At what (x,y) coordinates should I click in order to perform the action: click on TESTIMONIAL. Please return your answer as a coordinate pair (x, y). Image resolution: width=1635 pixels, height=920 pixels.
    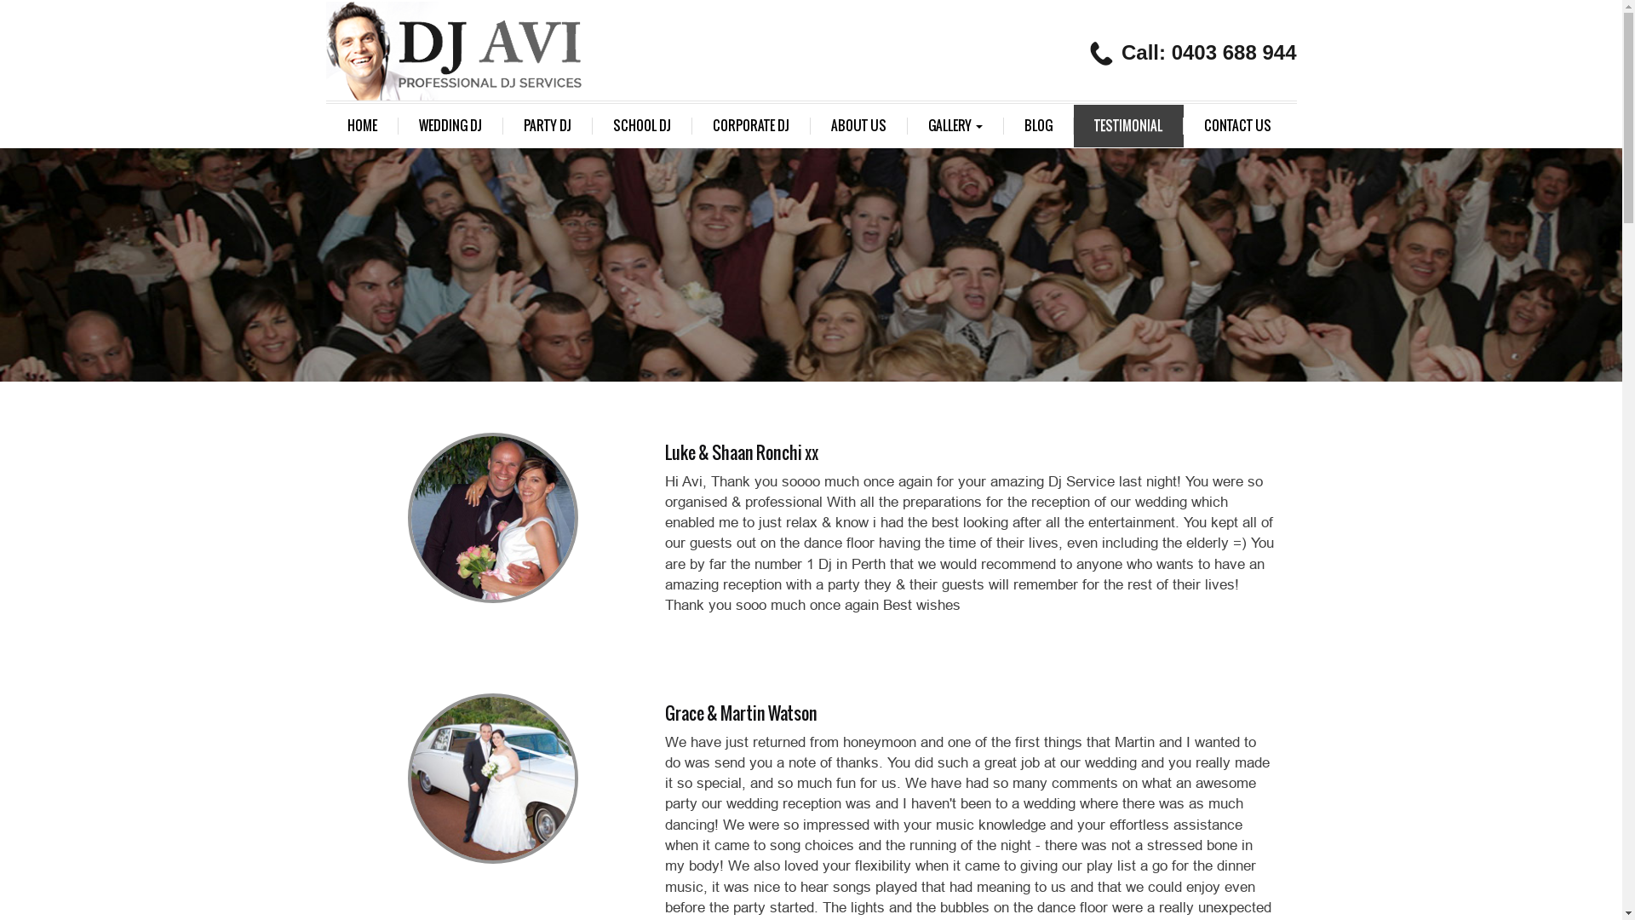
    Looking at the image, I should click on (1127, 126).